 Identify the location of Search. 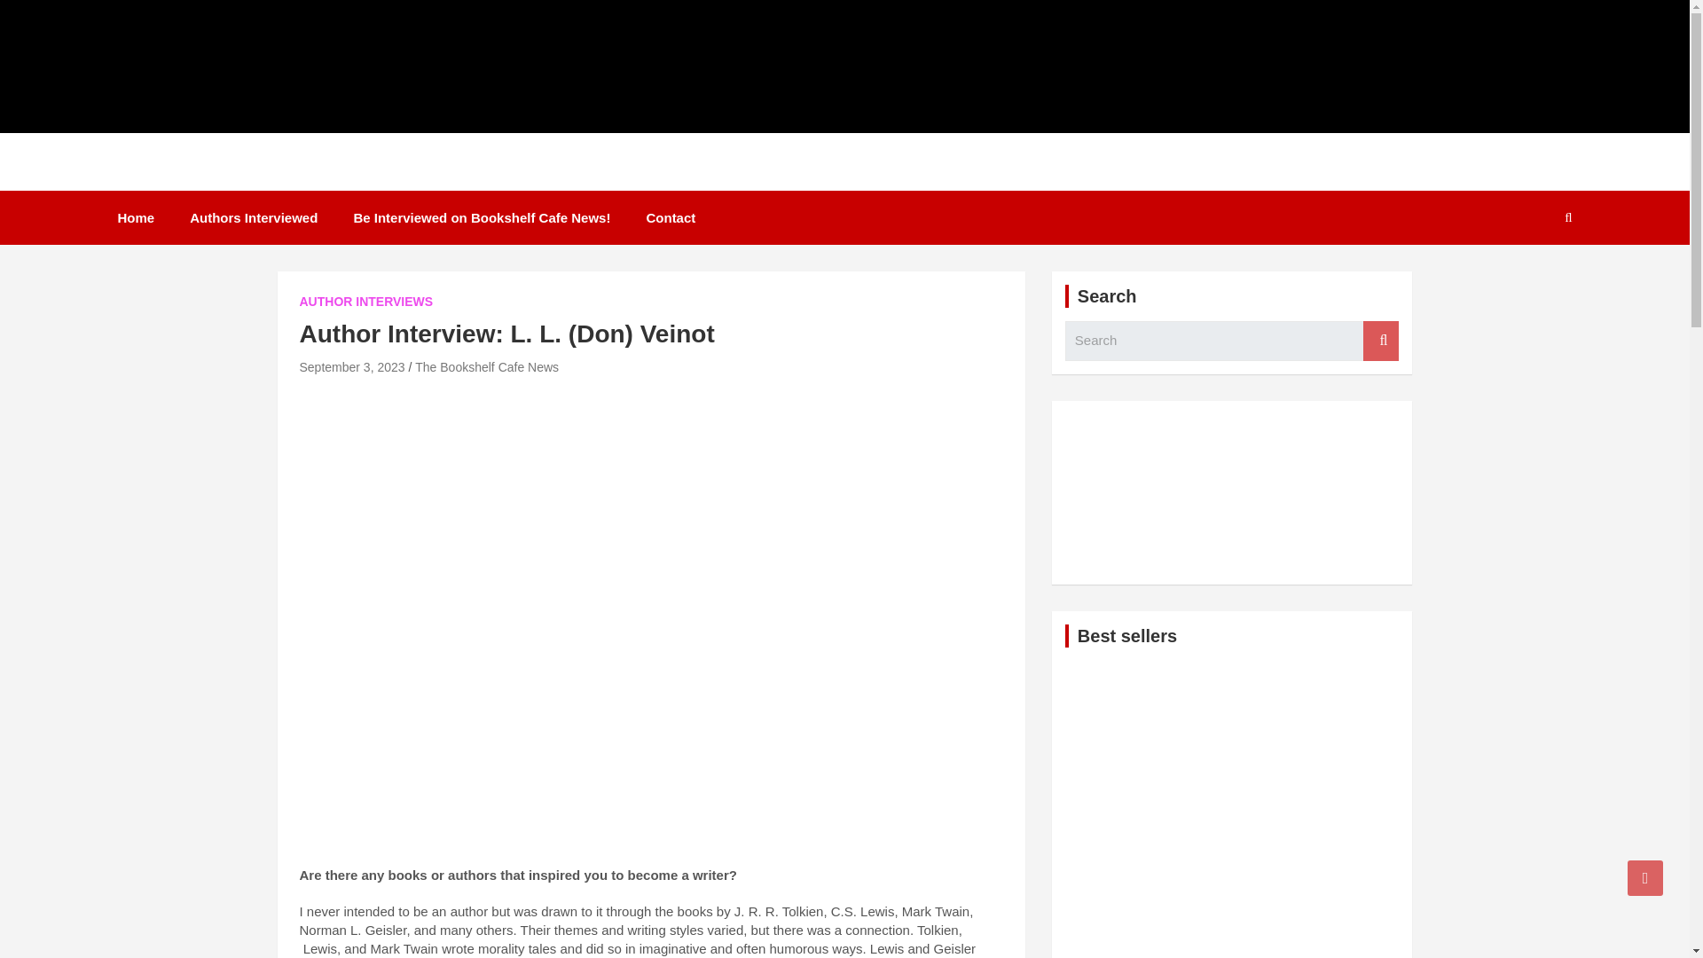
(1380, 341).